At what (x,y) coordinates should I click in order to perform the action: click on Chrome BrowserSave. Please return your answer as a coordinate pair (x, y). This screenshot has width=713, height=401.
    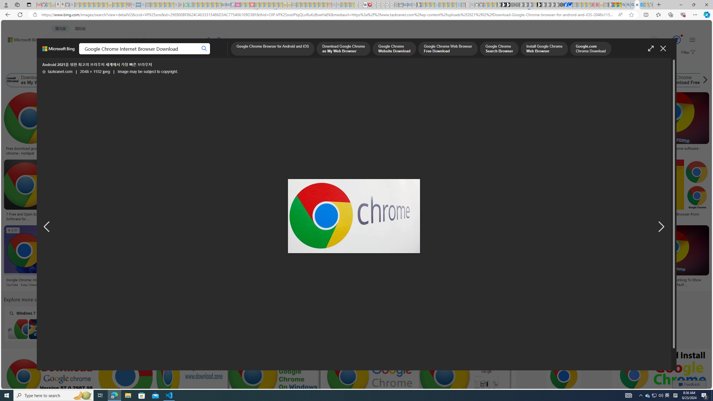
    Looking at the image, I should click on (590, 257).